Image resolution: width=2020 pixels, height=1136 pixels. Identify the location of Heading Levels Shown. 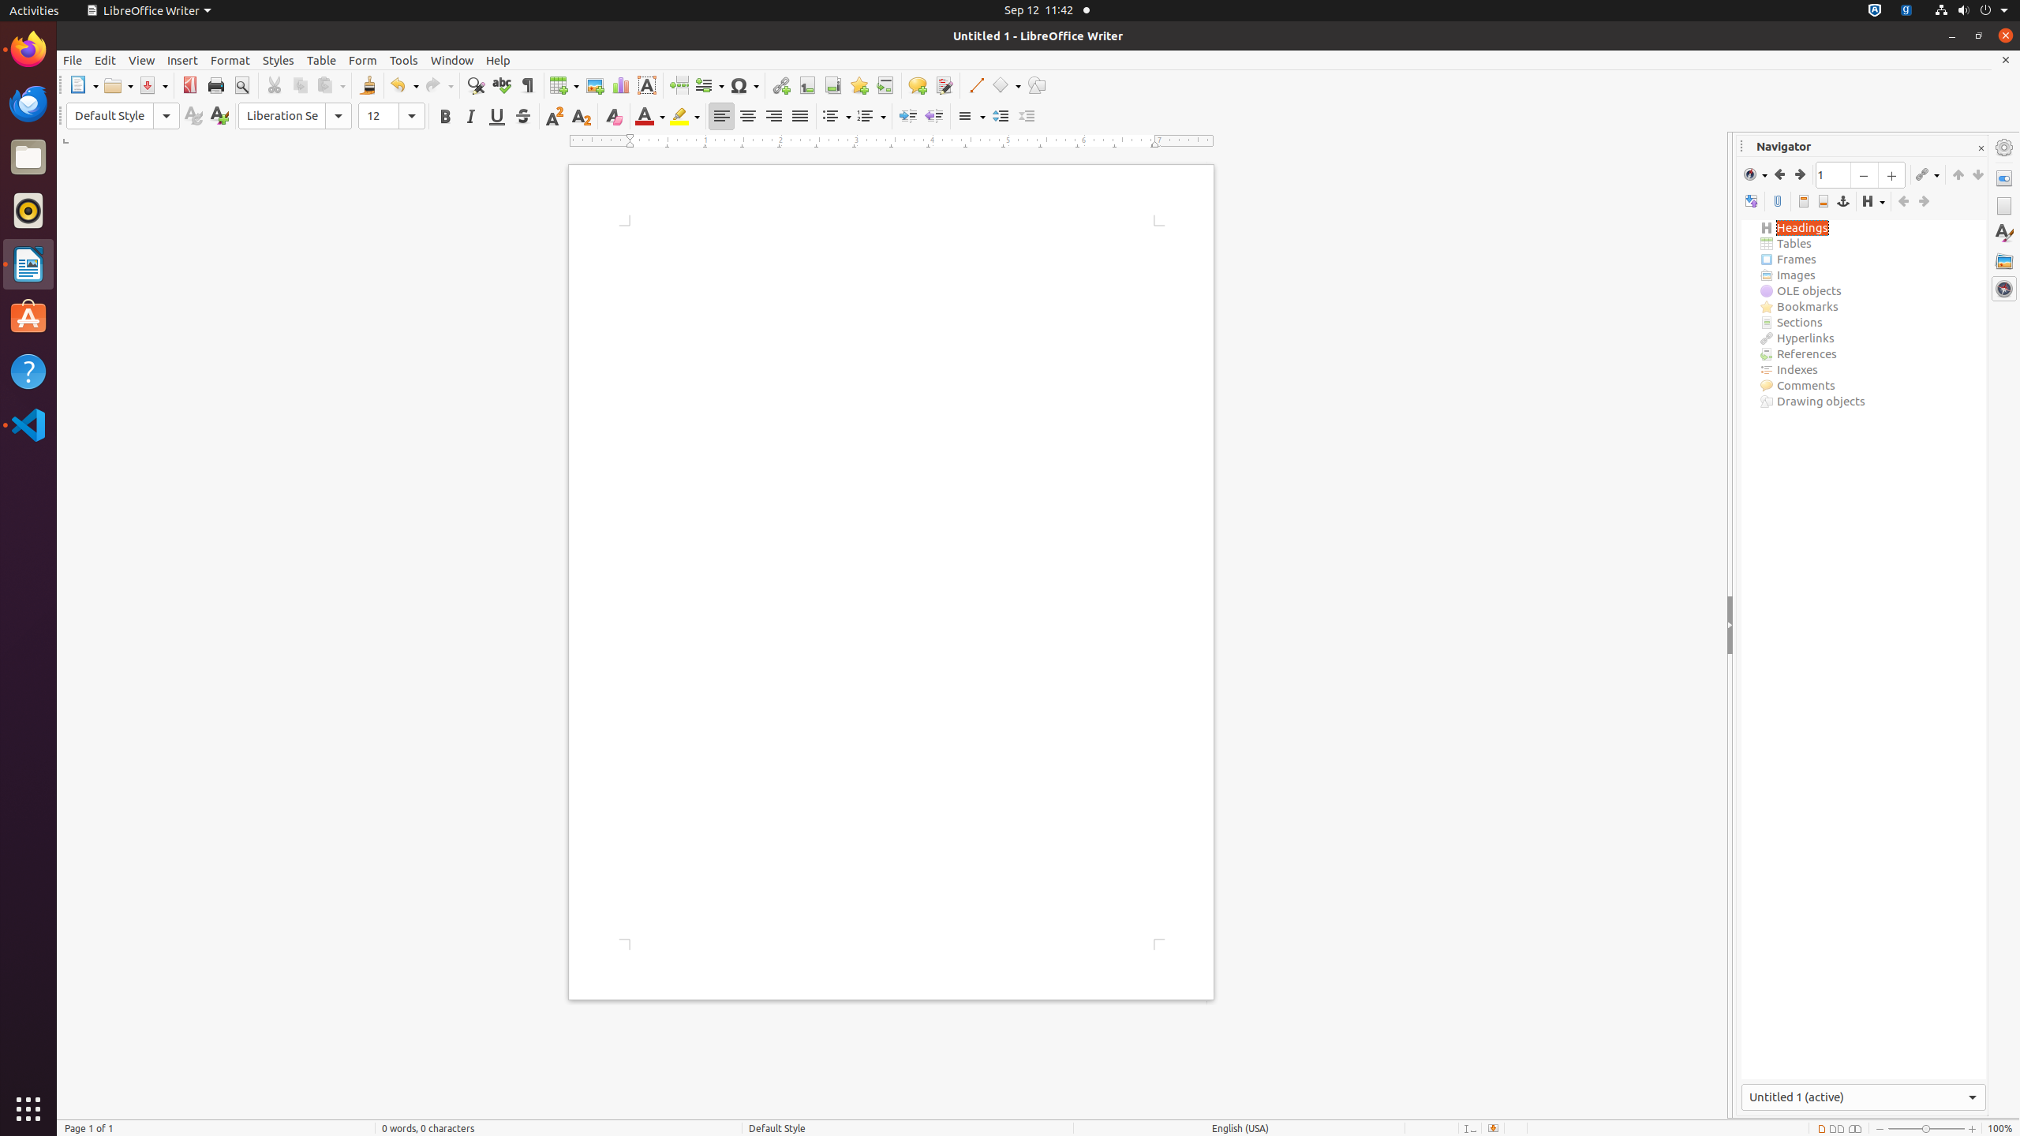
(1873, 202).